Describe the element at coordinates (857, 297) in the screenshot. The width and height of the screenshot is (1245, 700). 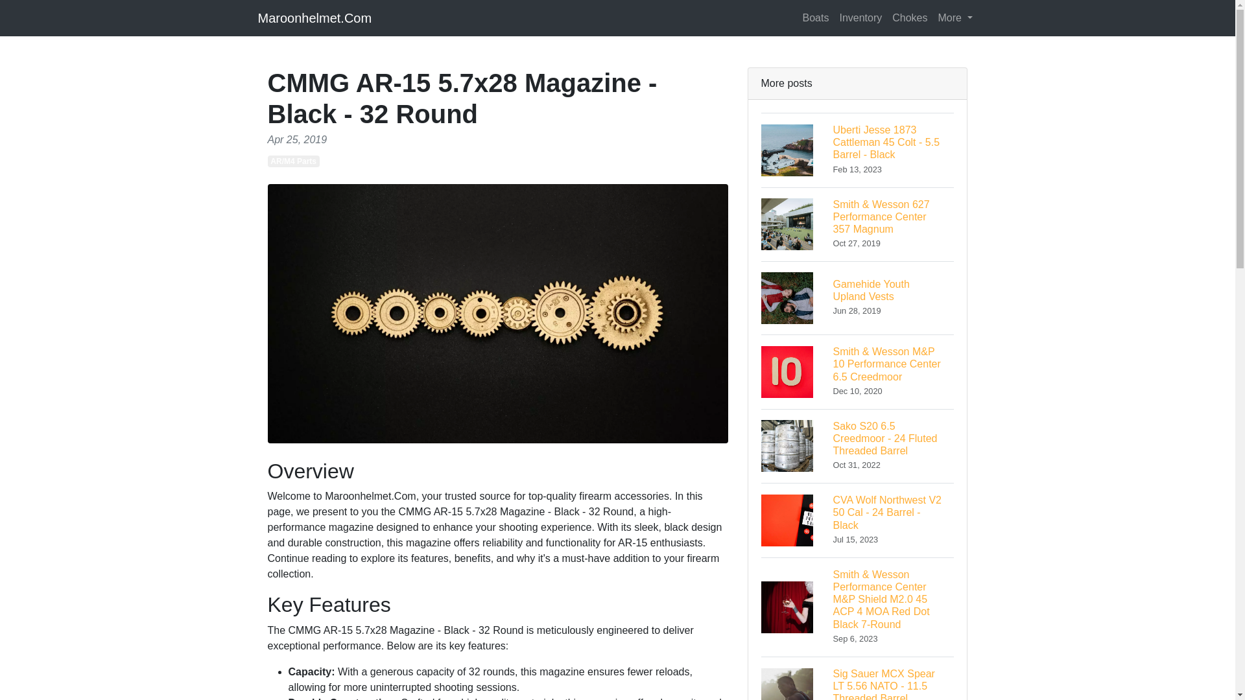
I see `More` at that location.